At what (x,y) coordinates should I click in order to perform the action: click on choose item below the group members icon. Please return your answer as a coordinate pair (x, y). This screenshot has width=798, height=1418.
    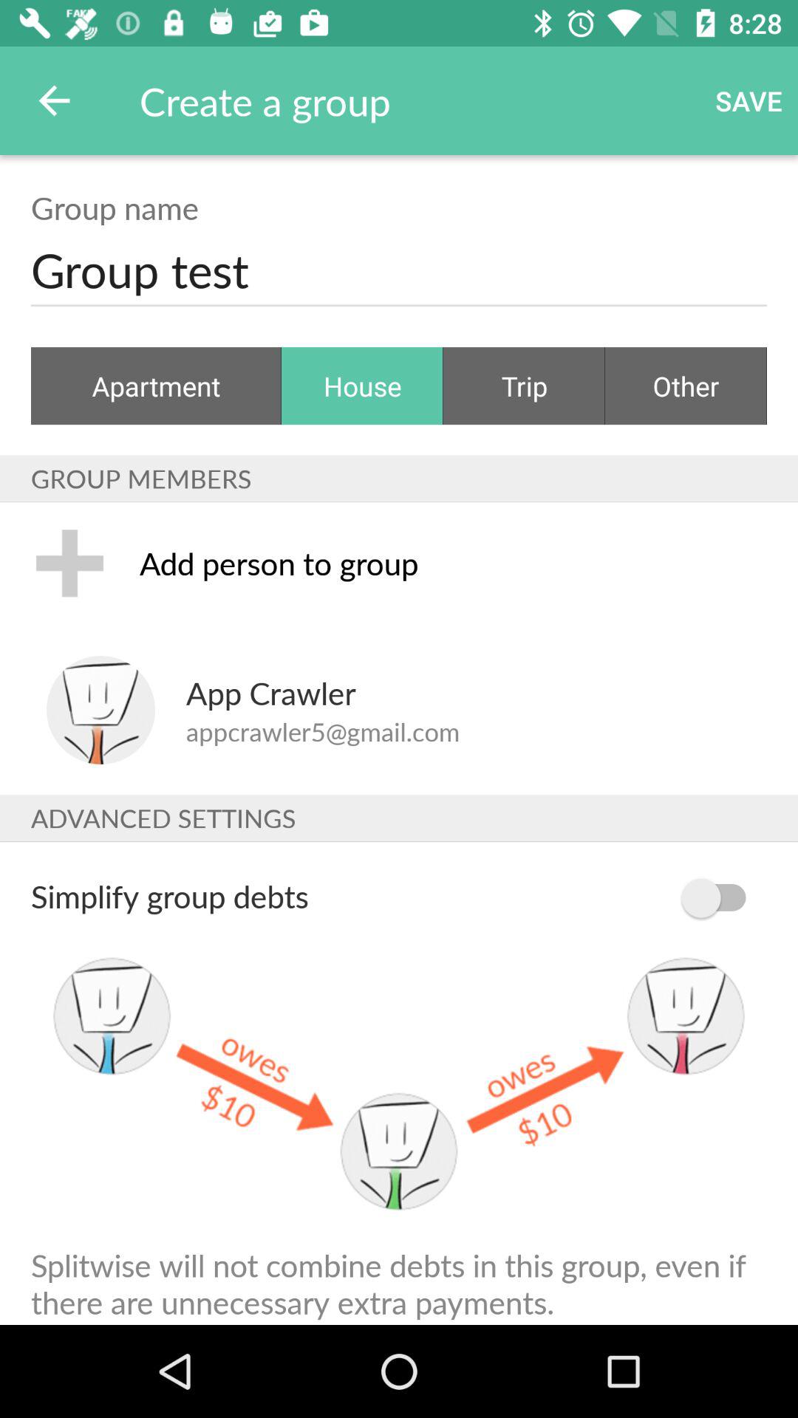
    Looking at the image, I should click on (453, 563).